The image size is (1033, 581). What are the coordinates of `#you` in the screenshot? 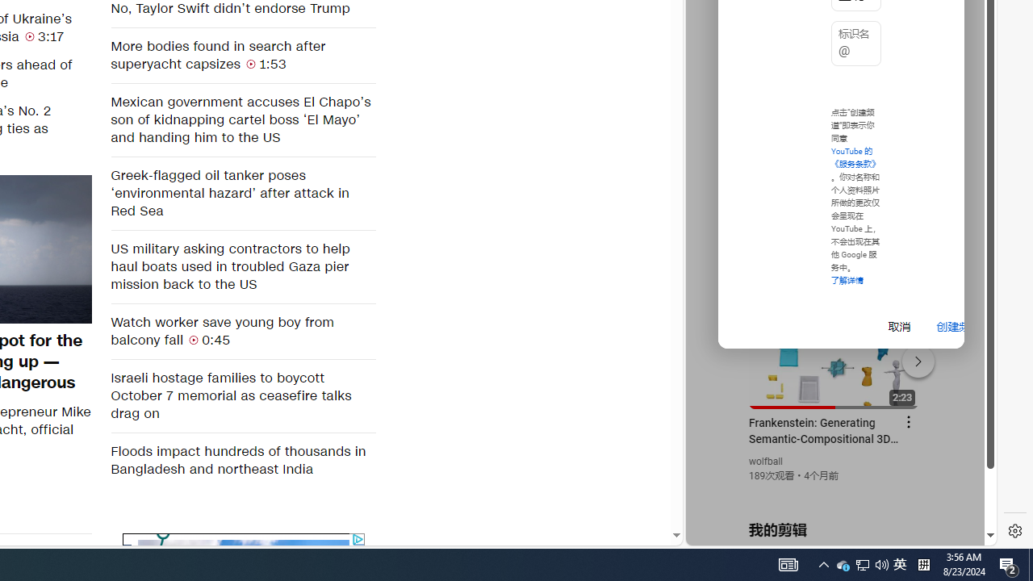 It's located at (834, 354).